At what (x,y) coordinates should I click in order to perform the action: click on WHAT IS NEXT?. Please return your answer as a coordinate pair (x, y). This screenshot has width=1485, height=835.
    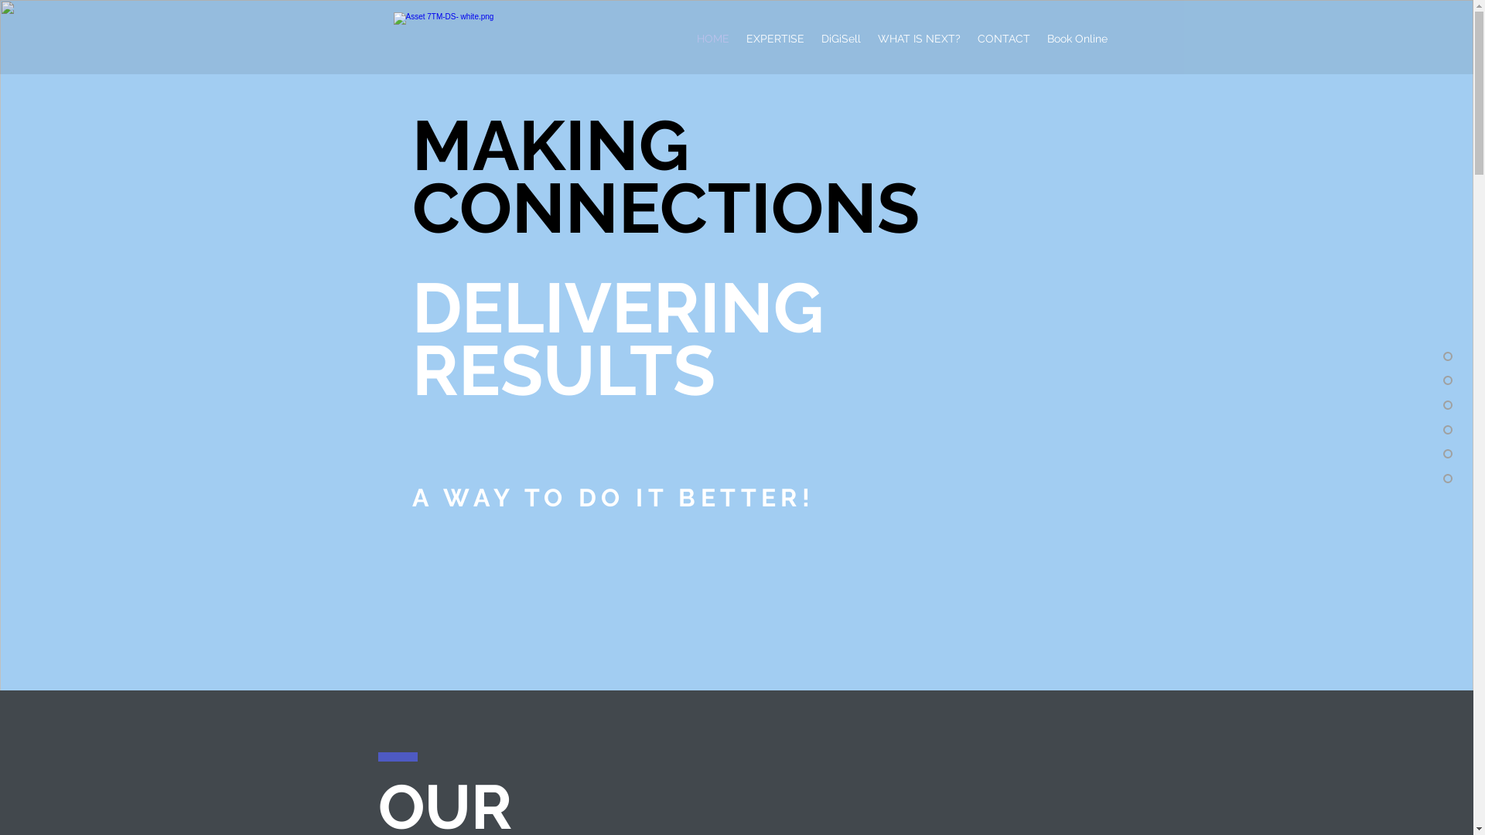
    Looking at the image, I should click on (919, 39).